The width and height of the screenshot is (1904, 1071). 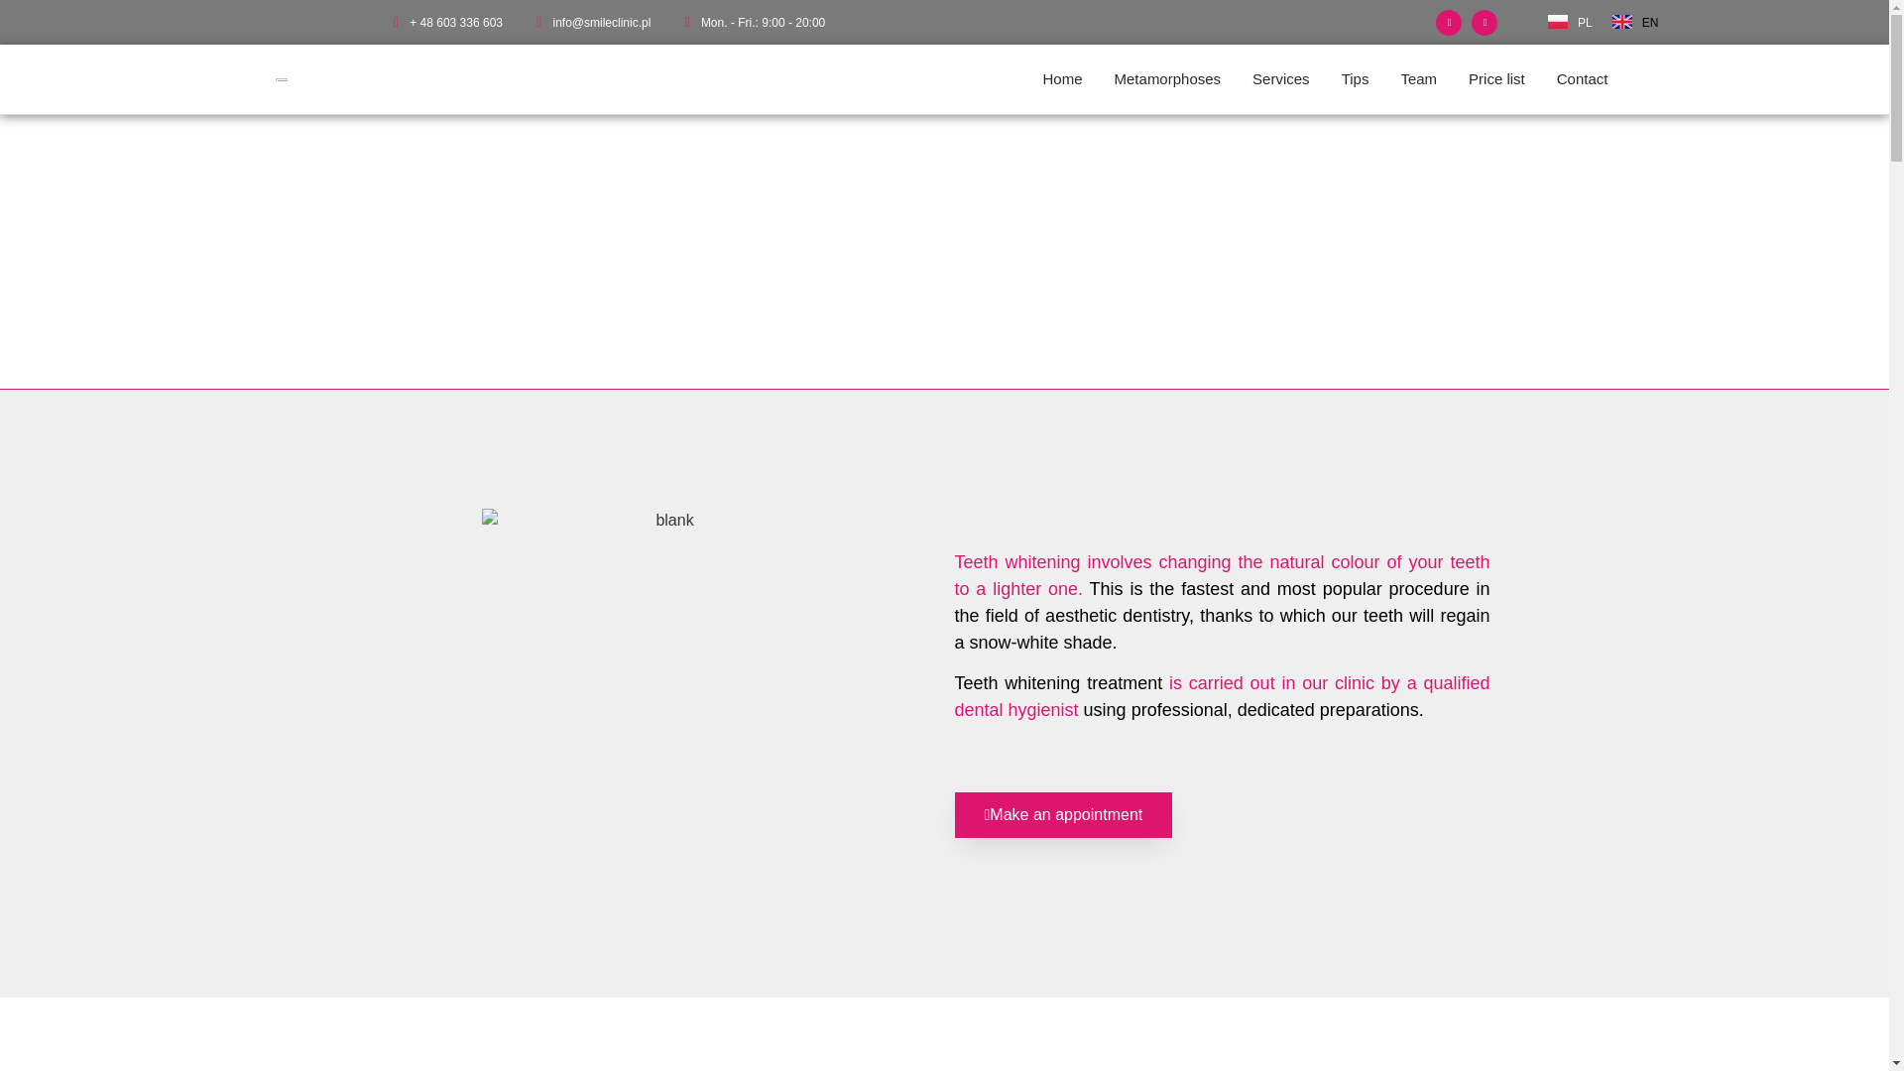 I want to click on Mon. - Fri.: 9:00 - 20:00, so click(x=751, y=23).